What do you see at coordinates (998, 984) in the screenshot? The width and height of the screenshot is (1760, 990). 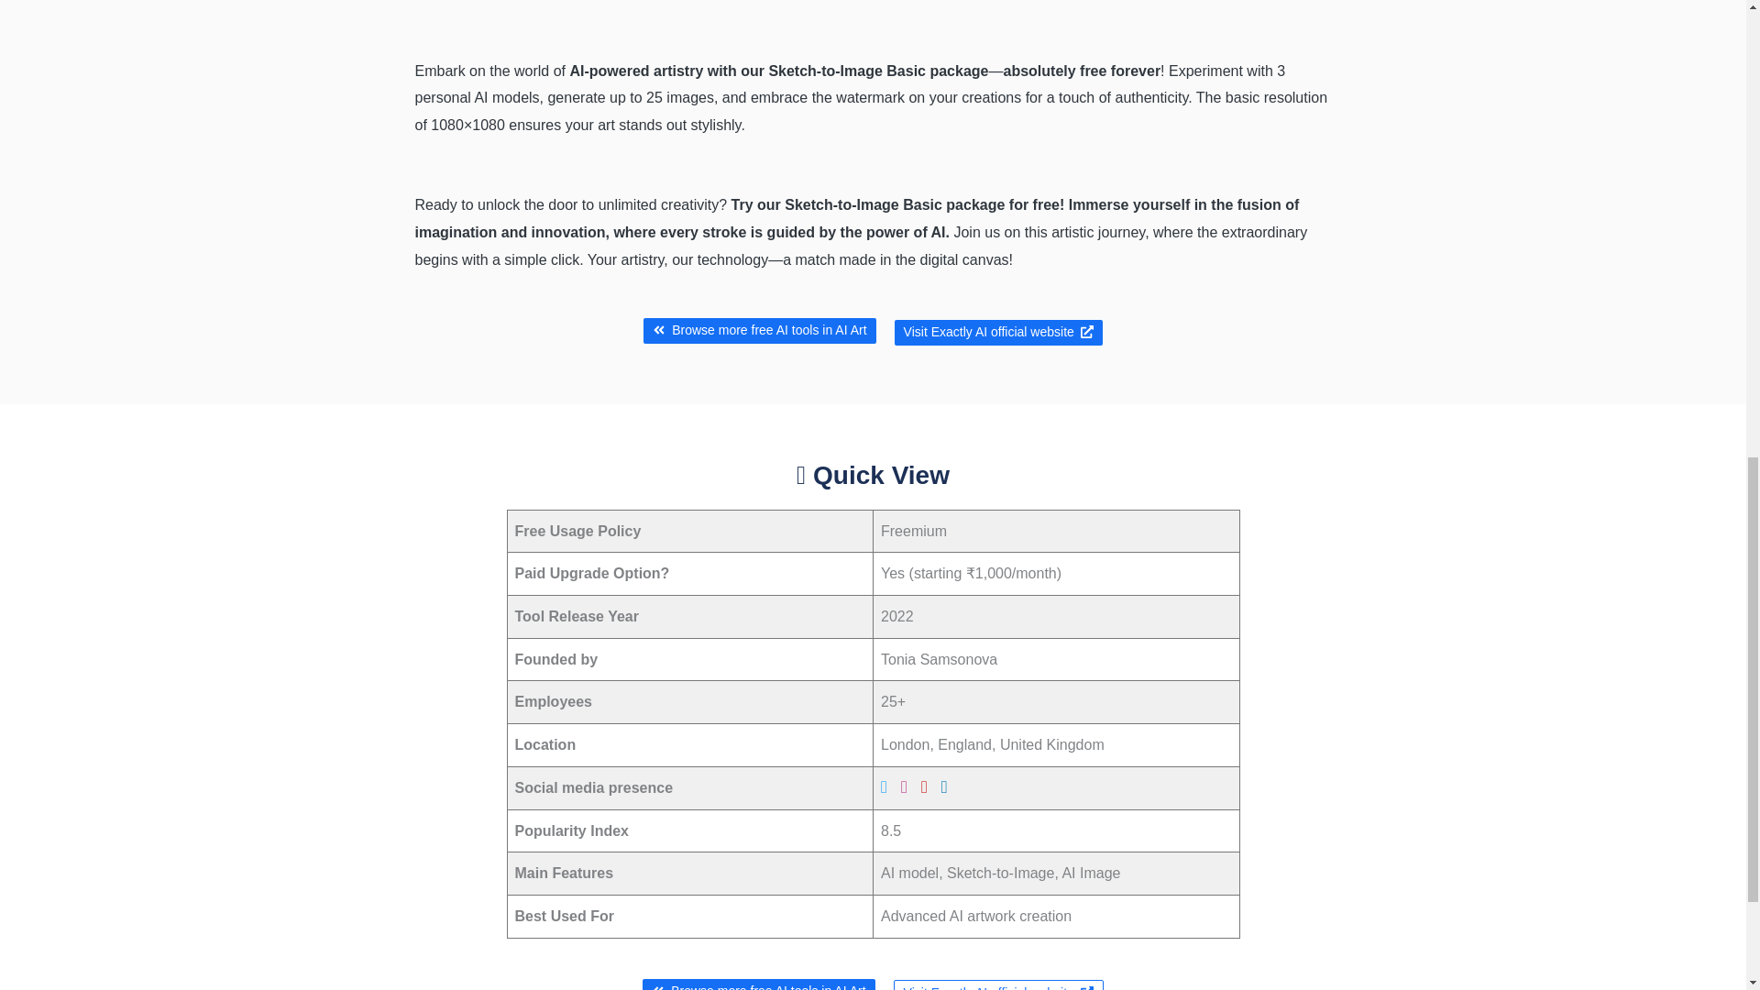 I see `Visit Exactly AI official website` at bounding box center [998, 984].